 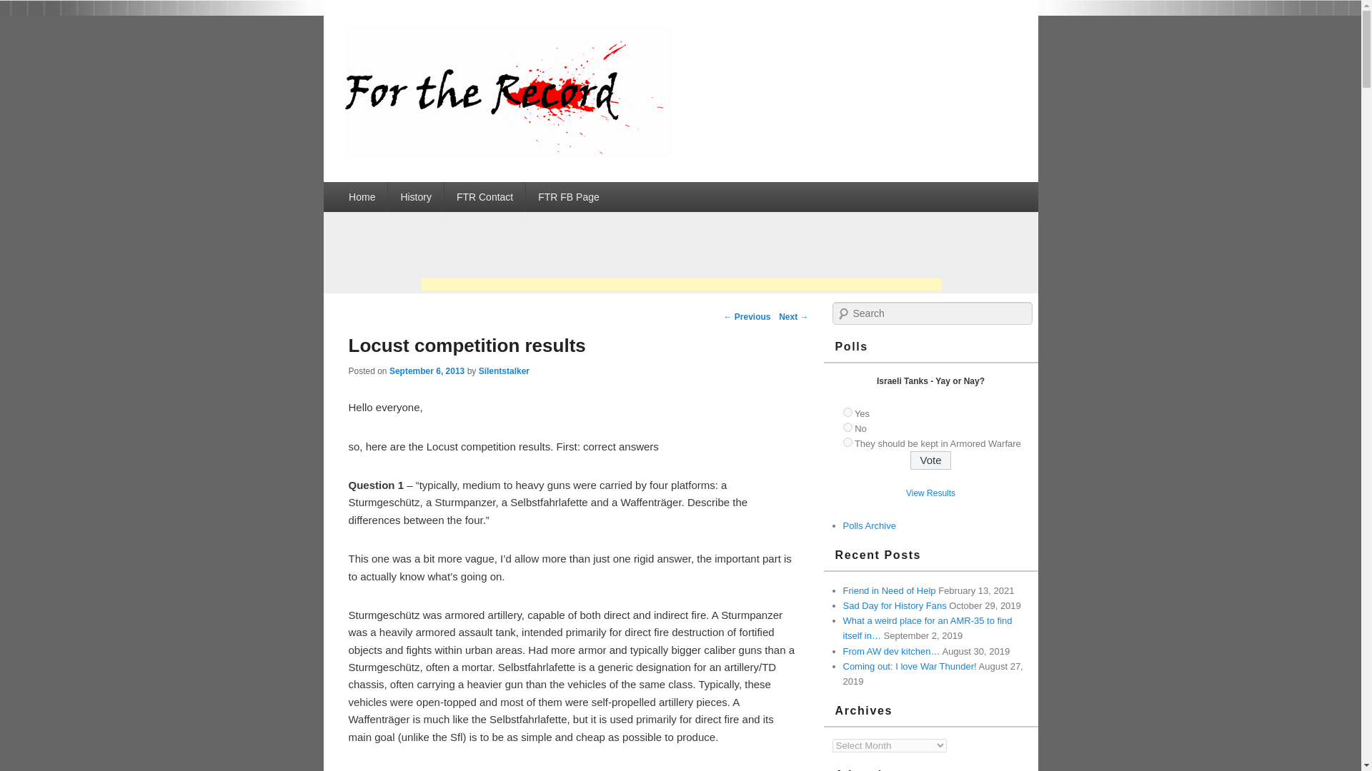 What do you see at coordinates (427, 371) in the screenshot?
I see `September 6, 2013` at bounding box center [427, 371].